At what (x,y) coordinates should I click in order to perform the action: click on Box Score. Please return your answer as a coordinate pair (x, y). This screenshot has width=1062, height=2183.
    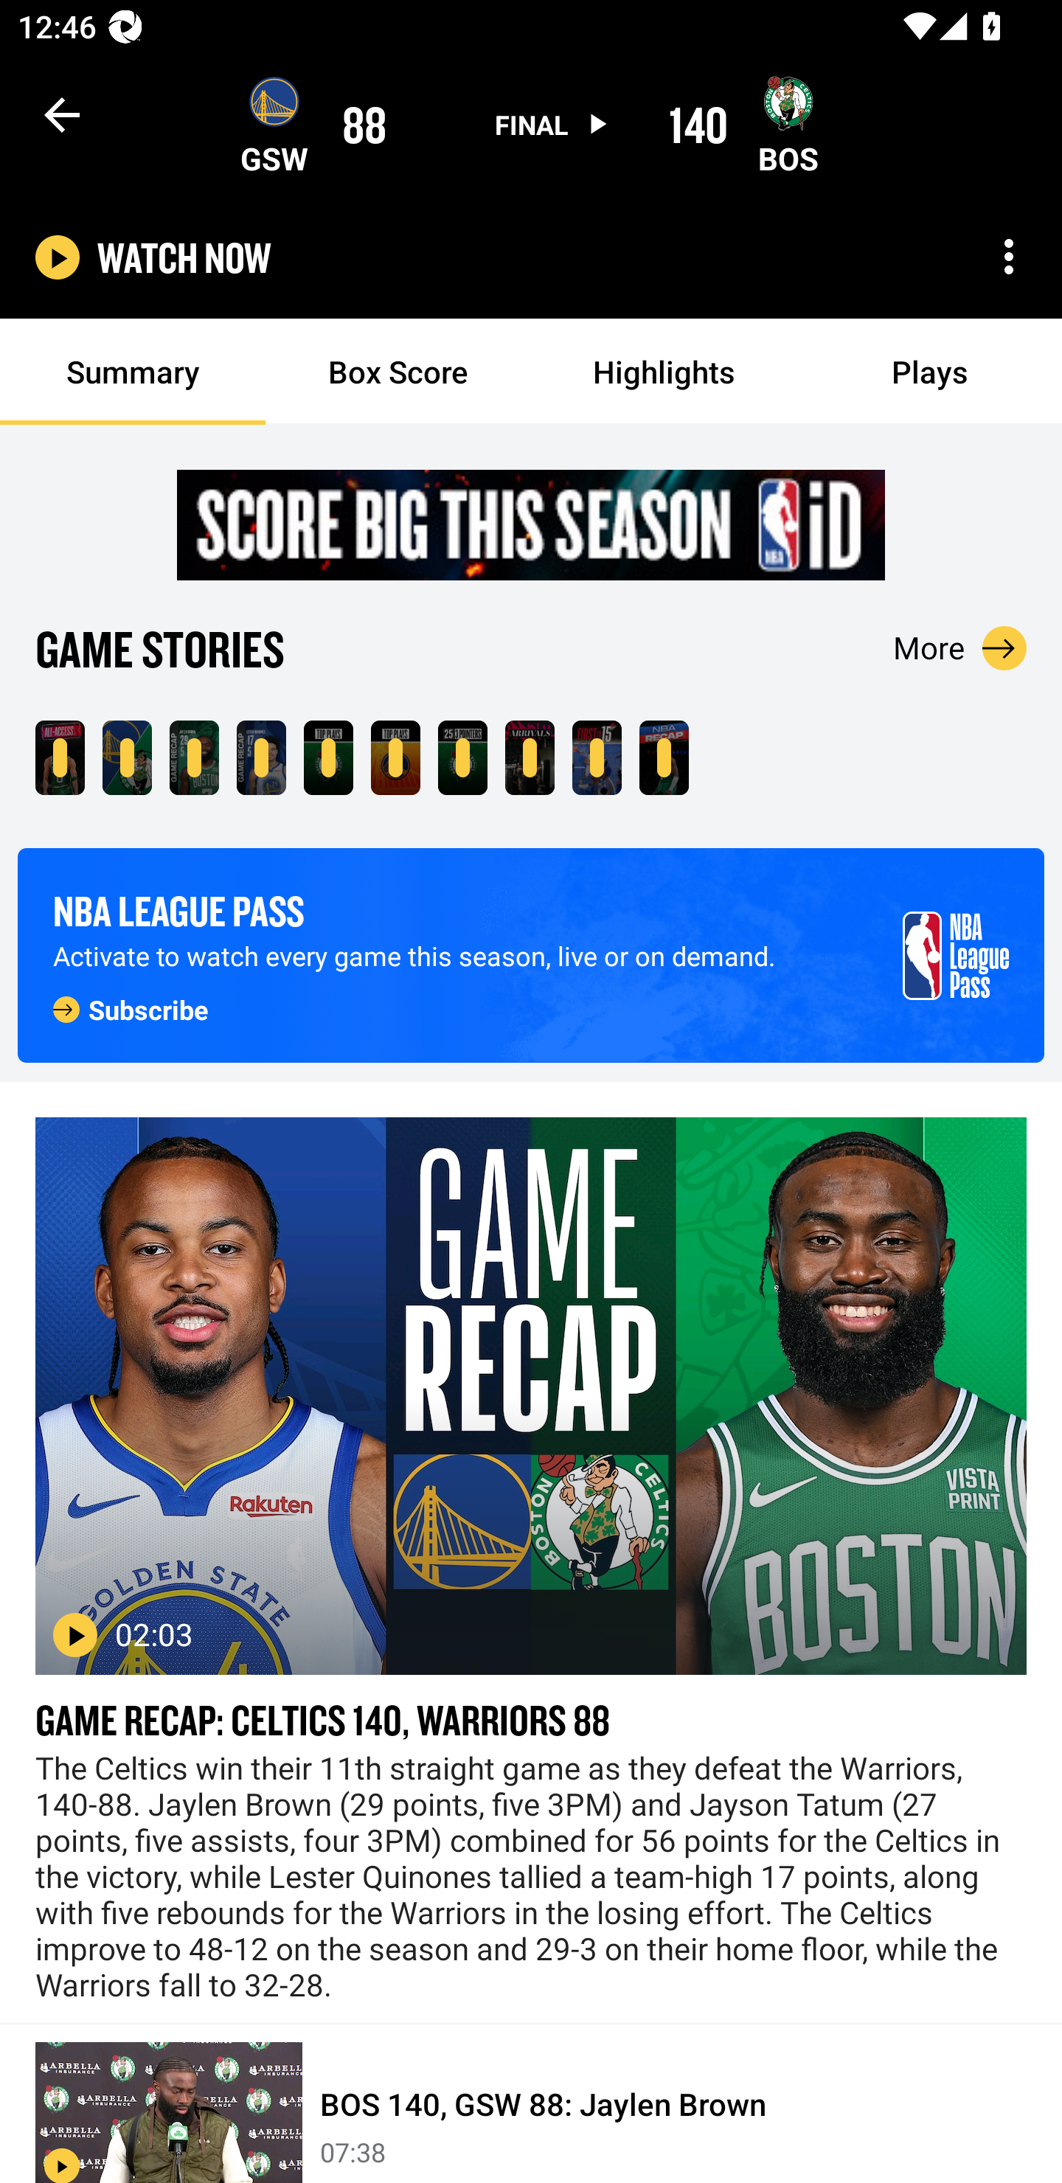
    Looking at the image, I should click on (398, 372).